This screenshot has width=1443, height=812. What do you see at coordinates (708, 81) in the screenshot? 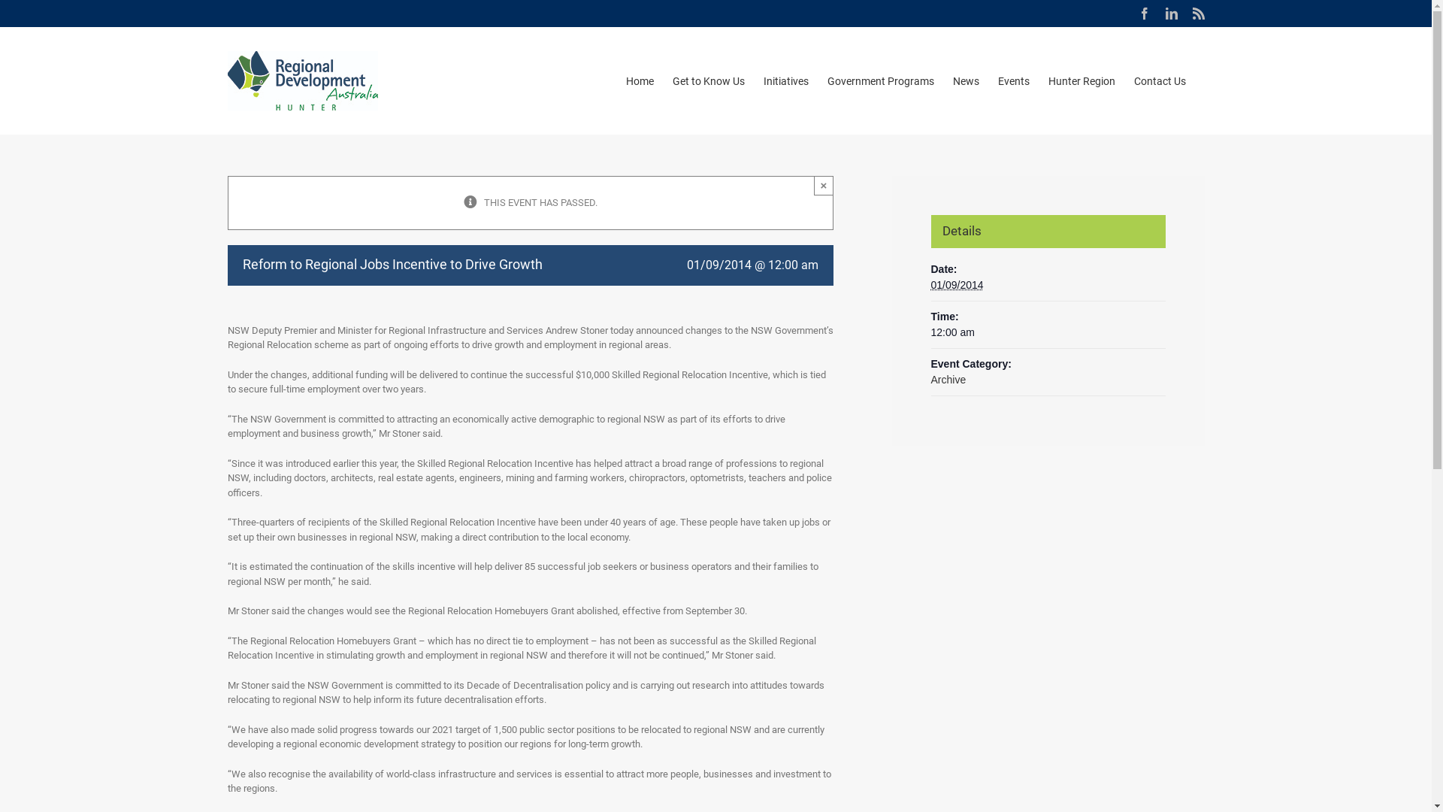
I see `Get to Know Us` at bounding box center [708, 81].